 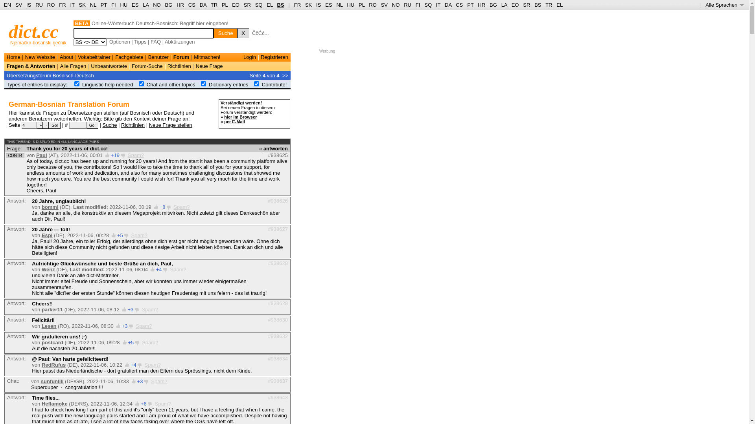 What do you see at coordinates (481, 5) in the screenshot?
I see `HR` at bounding box center [481, 5].